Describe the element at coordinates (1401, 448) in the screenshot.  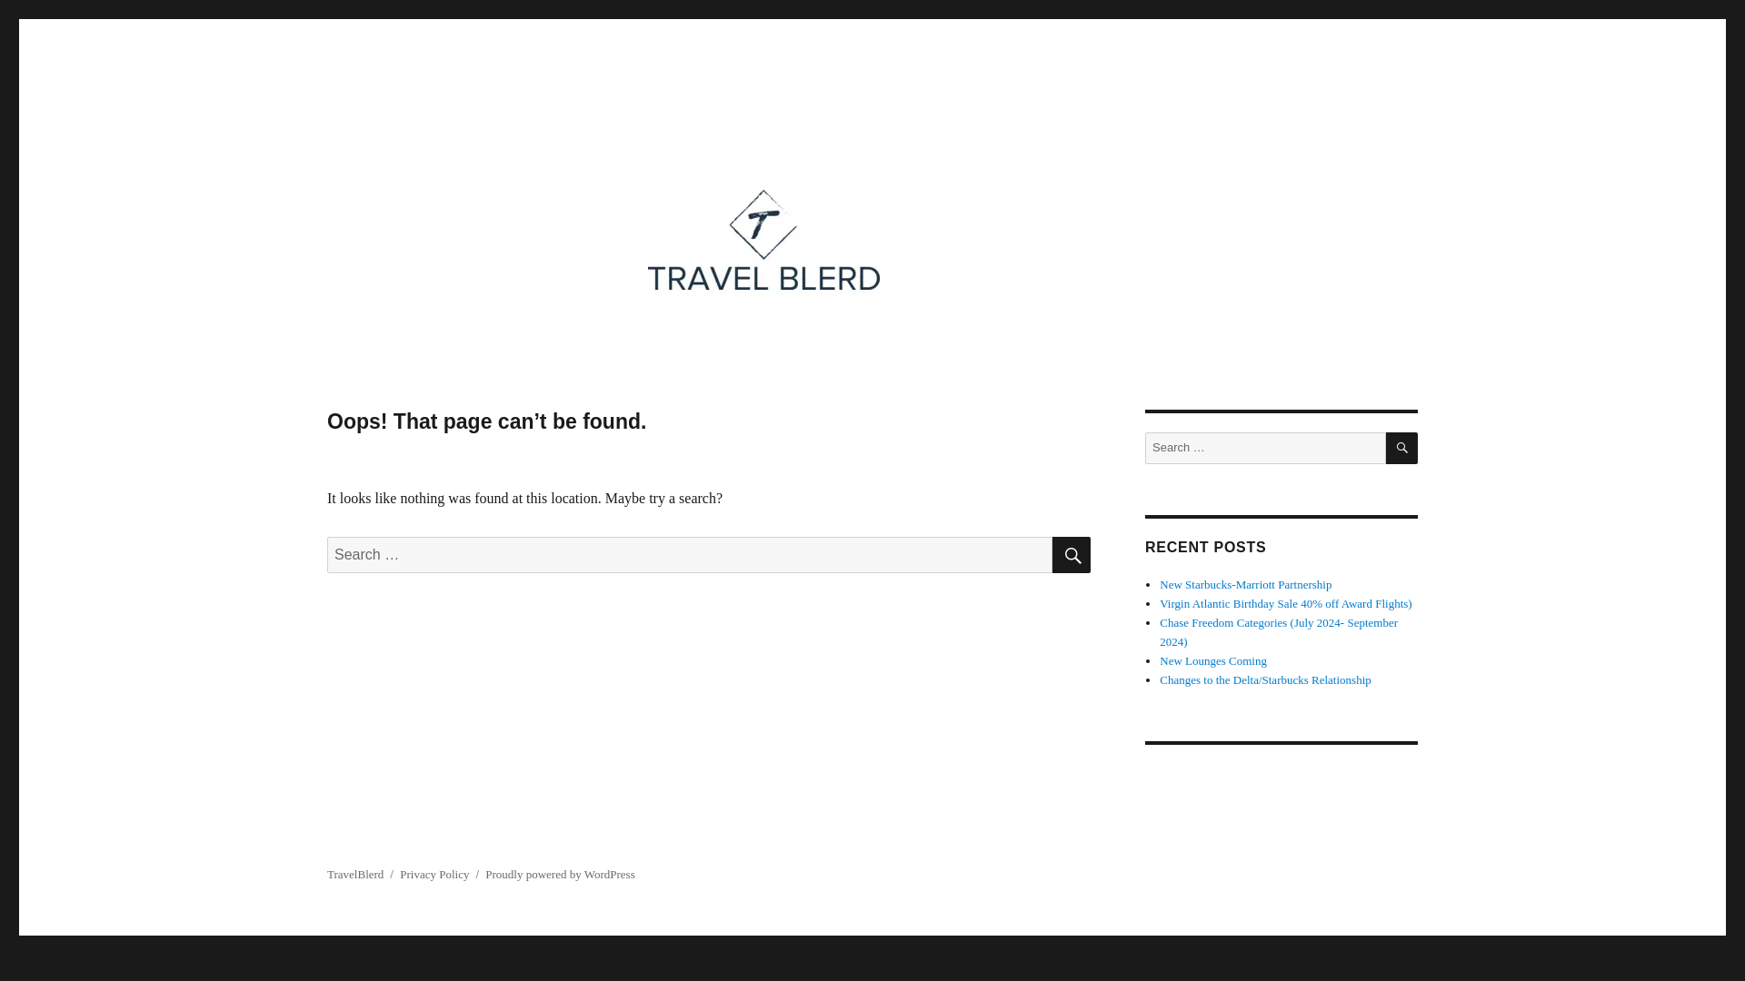
I see `SEARCH` at that location.